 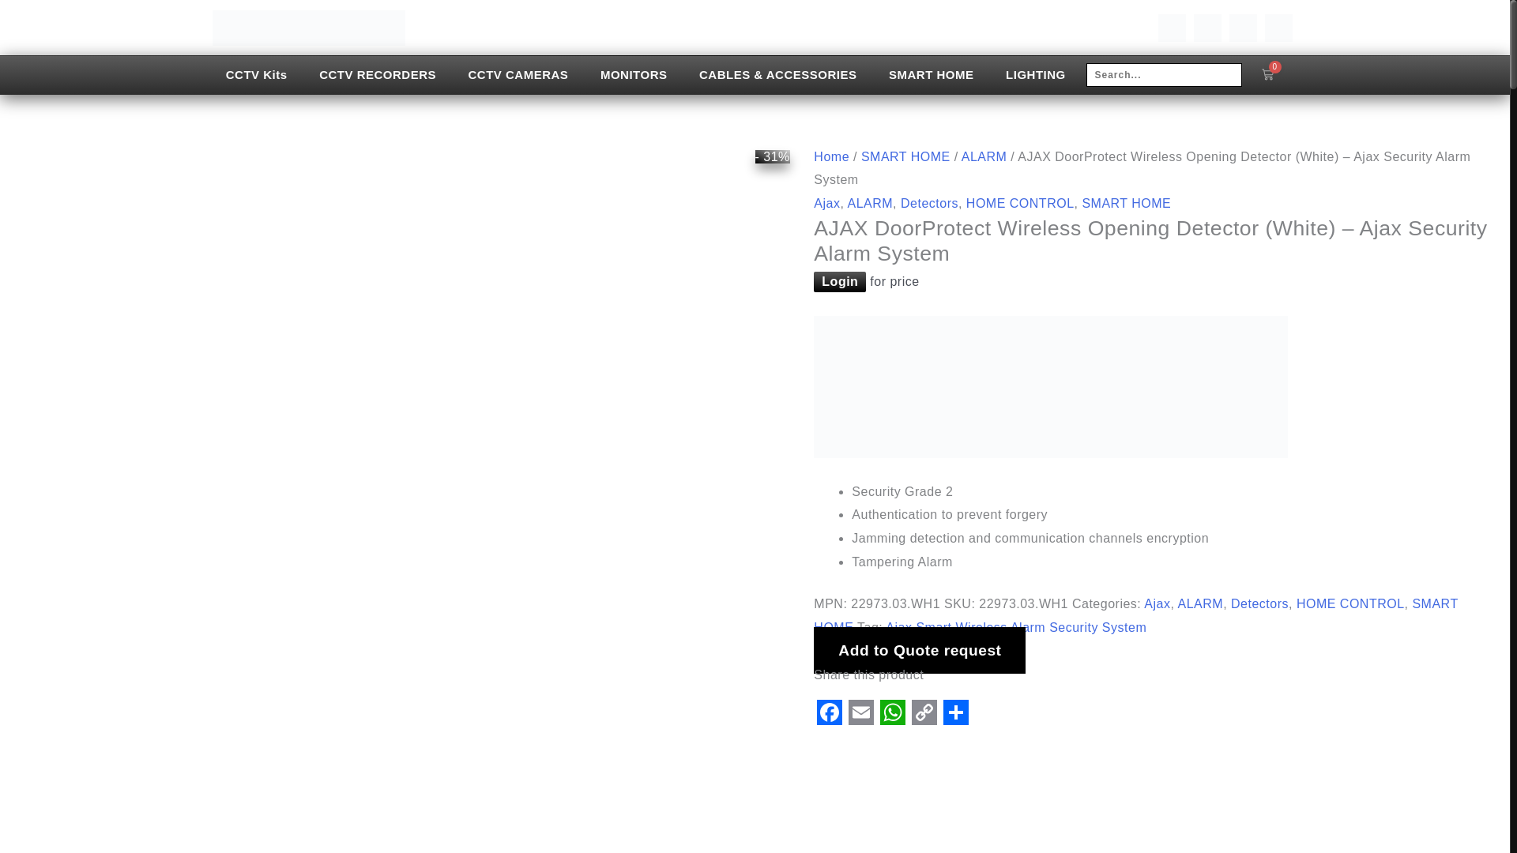 I want to click on Copy Link, so click(x=924, y=712).